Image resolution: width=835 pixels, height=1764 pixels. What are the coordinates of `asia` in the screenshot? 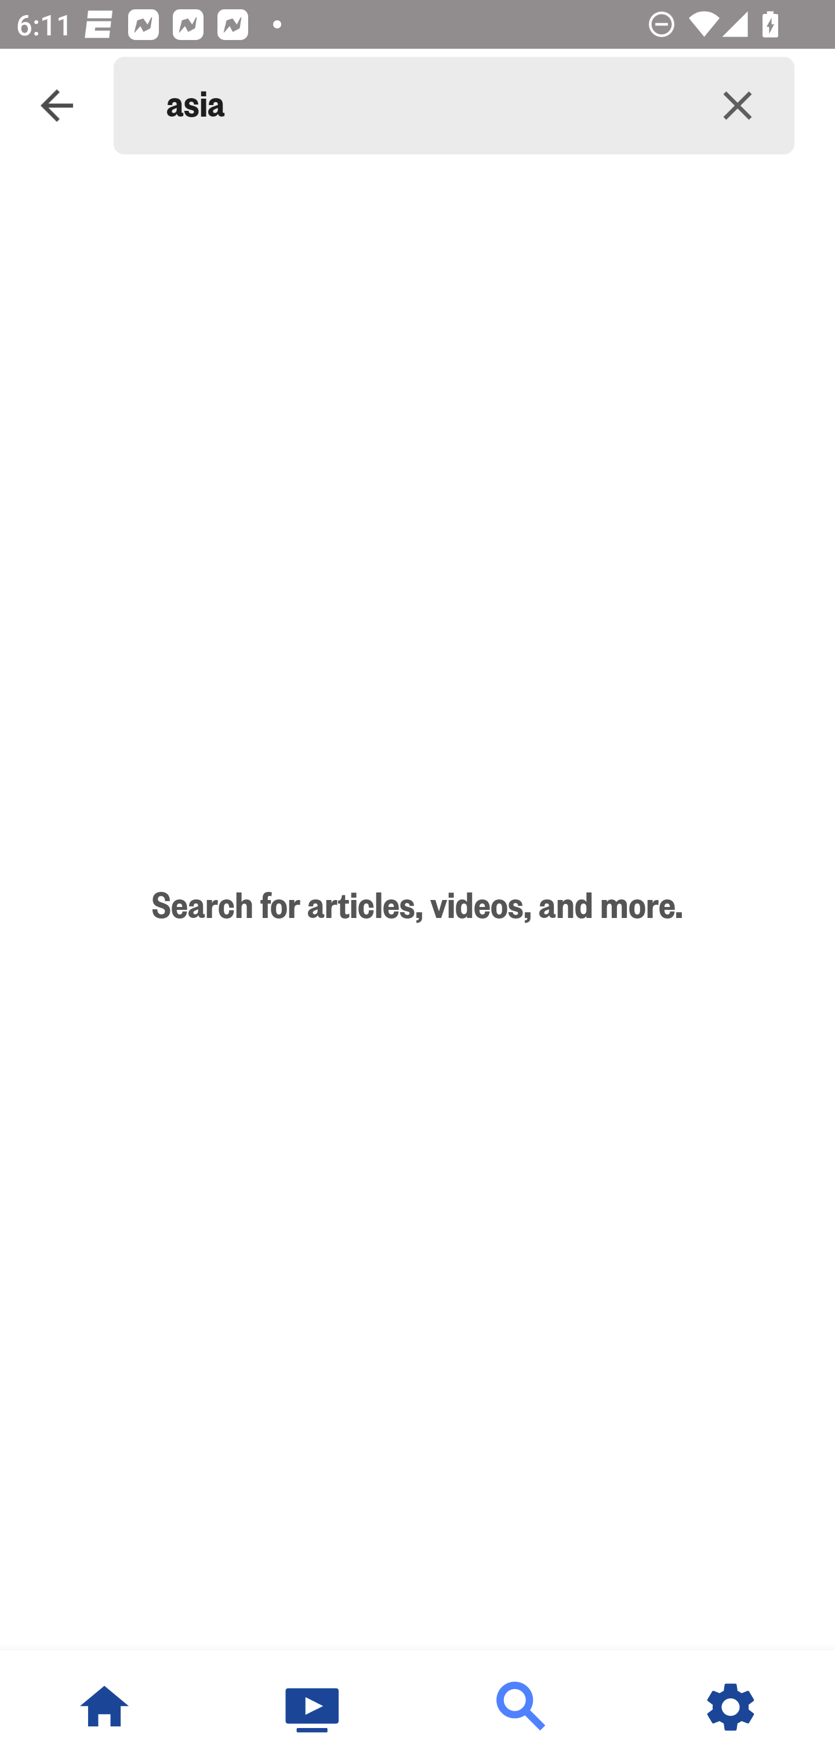 It's located at (423, 106).